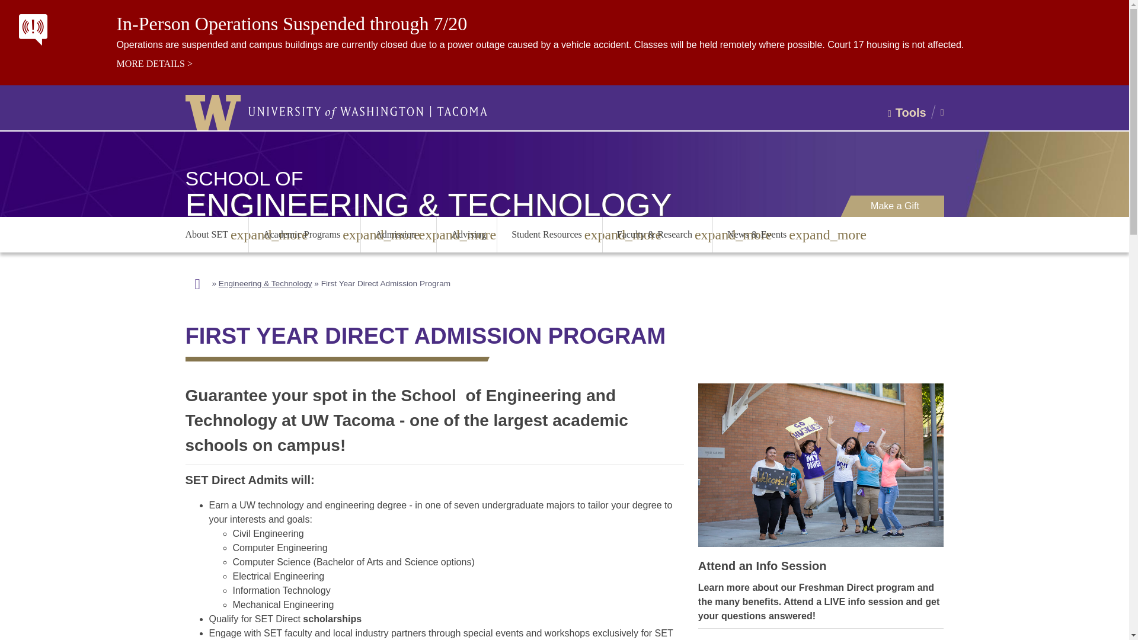 The width and height of the screenshot is (1138, 640). I want to click on Search, so click(117, 153).